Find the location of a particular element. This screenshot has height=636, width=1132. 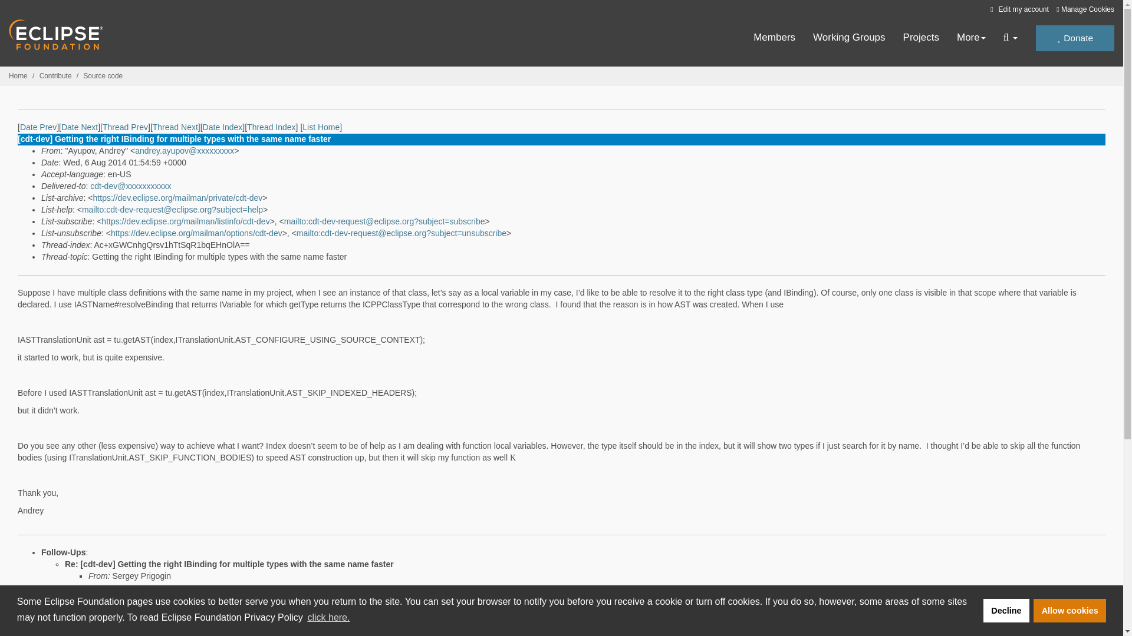

Decline is located at coordinates (1006, 611).